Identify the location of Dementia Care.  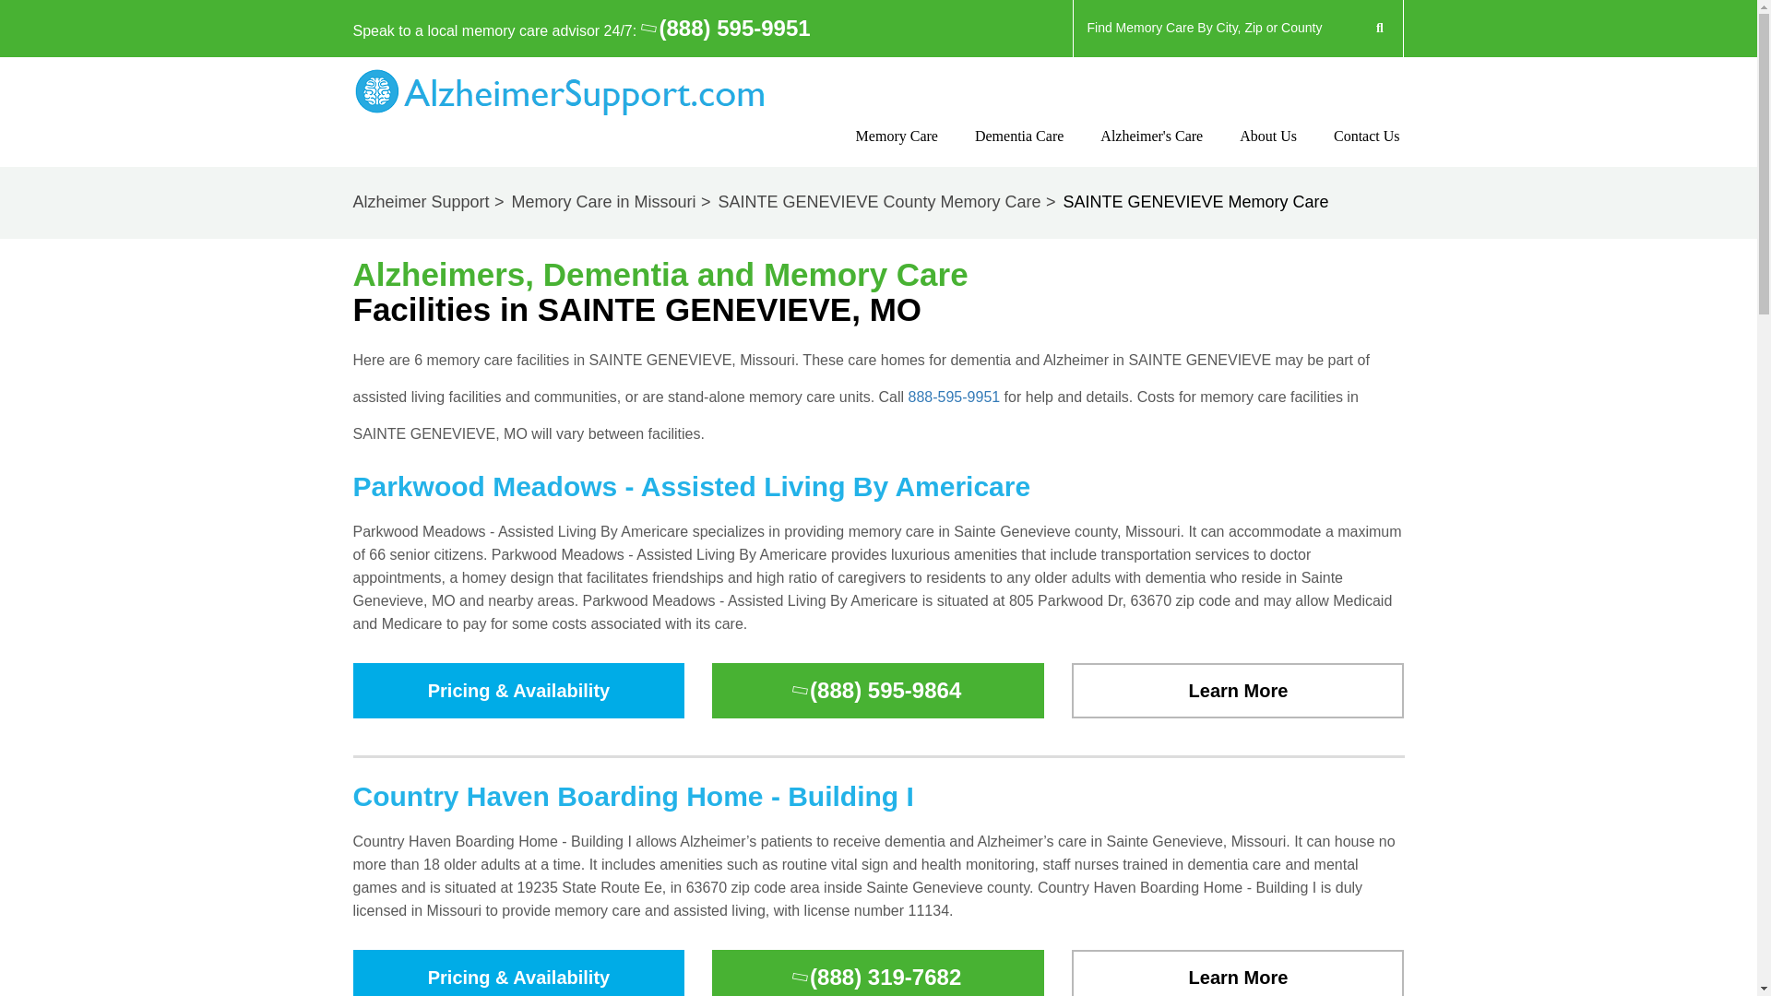
(1019, 152).